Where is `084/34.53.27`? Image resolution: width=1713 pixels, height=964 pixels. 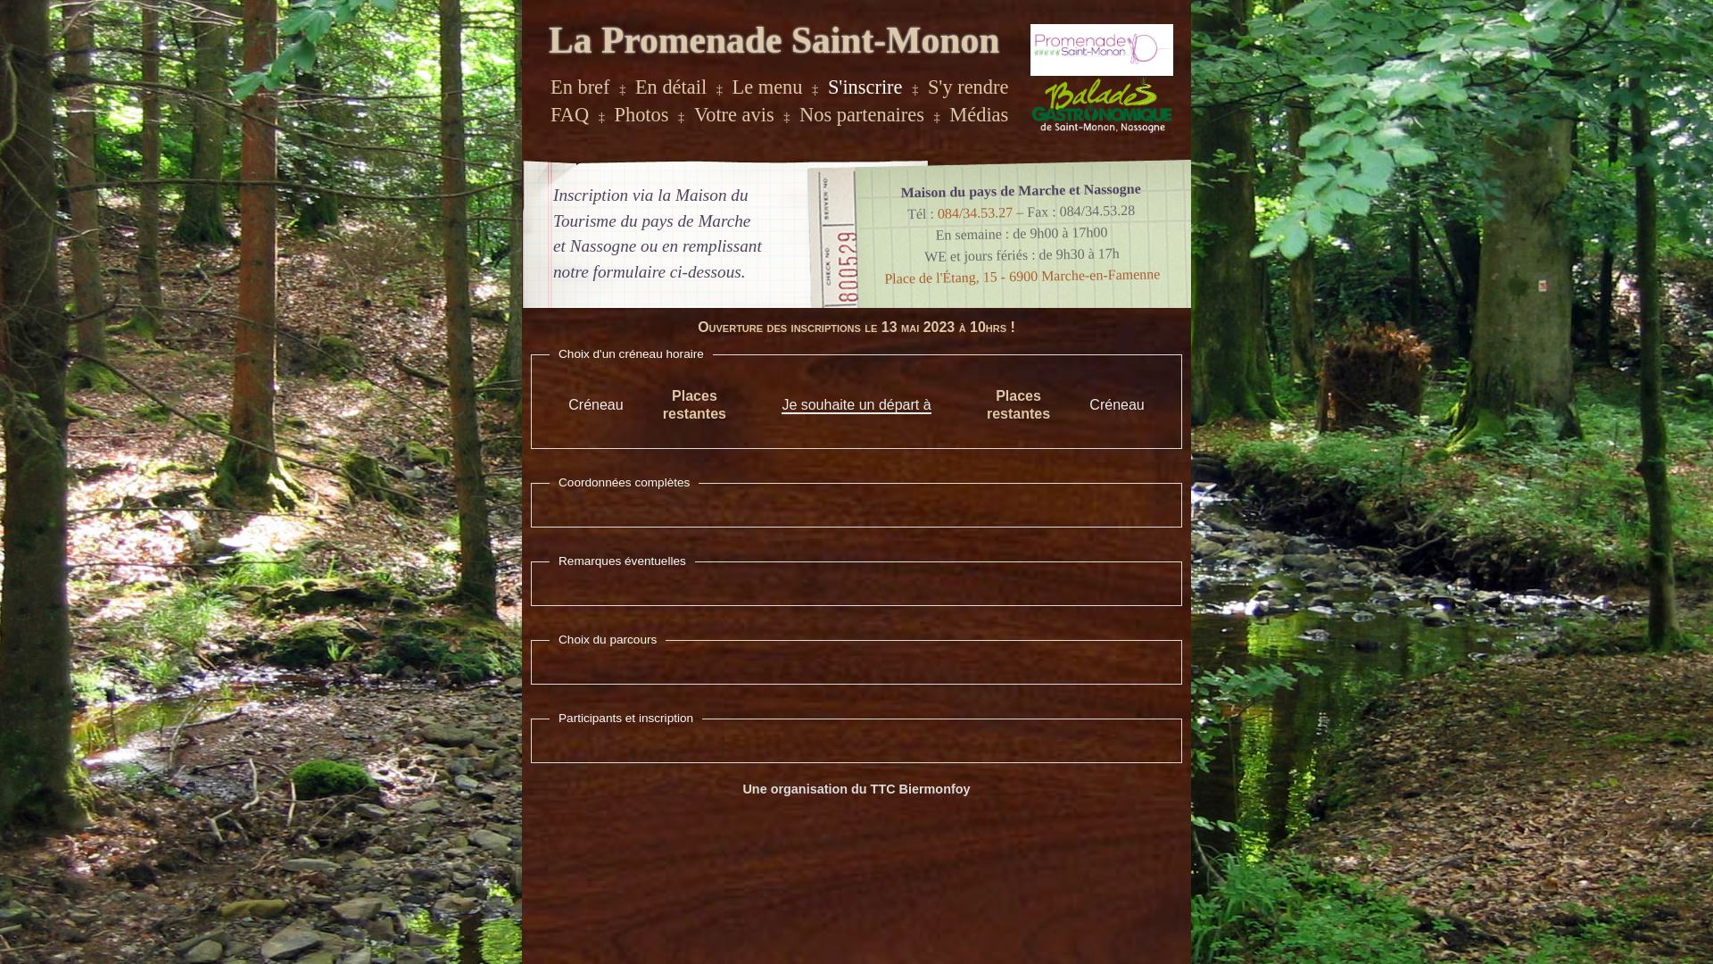 084/34.53.27 is located at coordinates (975, 212).